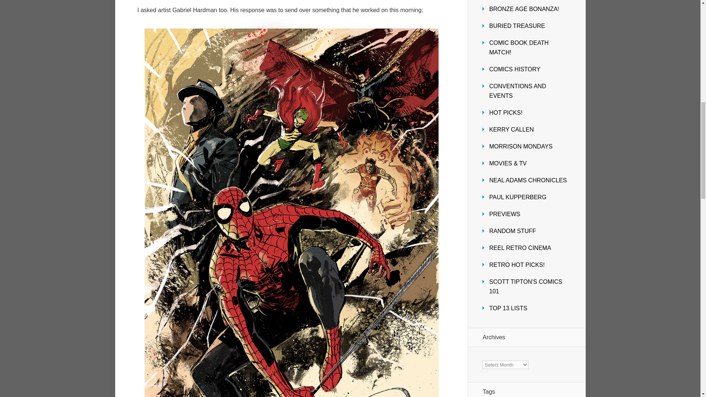 This screenshot has height=397, width=706. What do you see at coordinates (514, 69) in the screenshot?
I see `COMICS HISTORY` at bounding box center [514, 69].